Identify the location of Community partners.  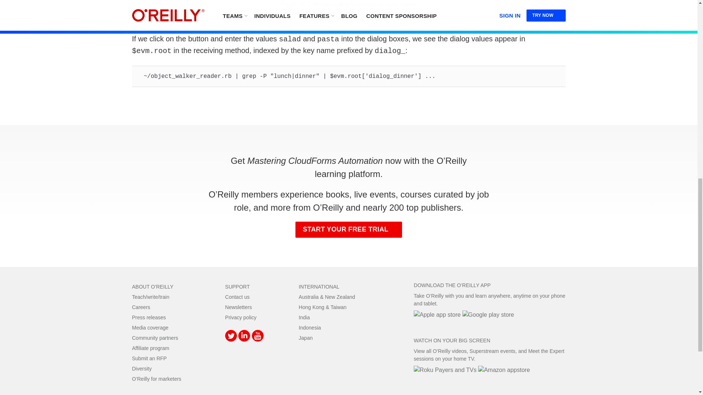
(155, 338).